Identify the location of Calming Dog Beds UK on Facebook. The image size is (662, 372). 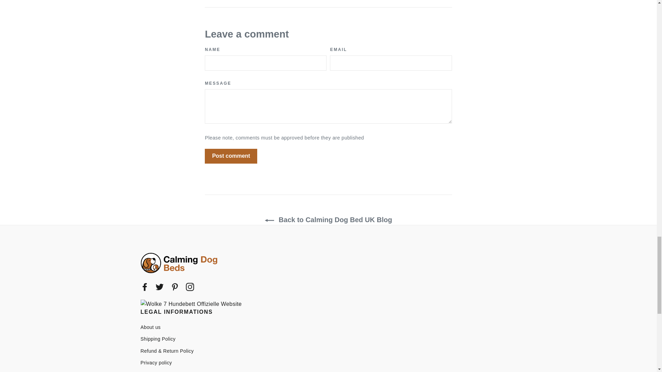
(145, 286).